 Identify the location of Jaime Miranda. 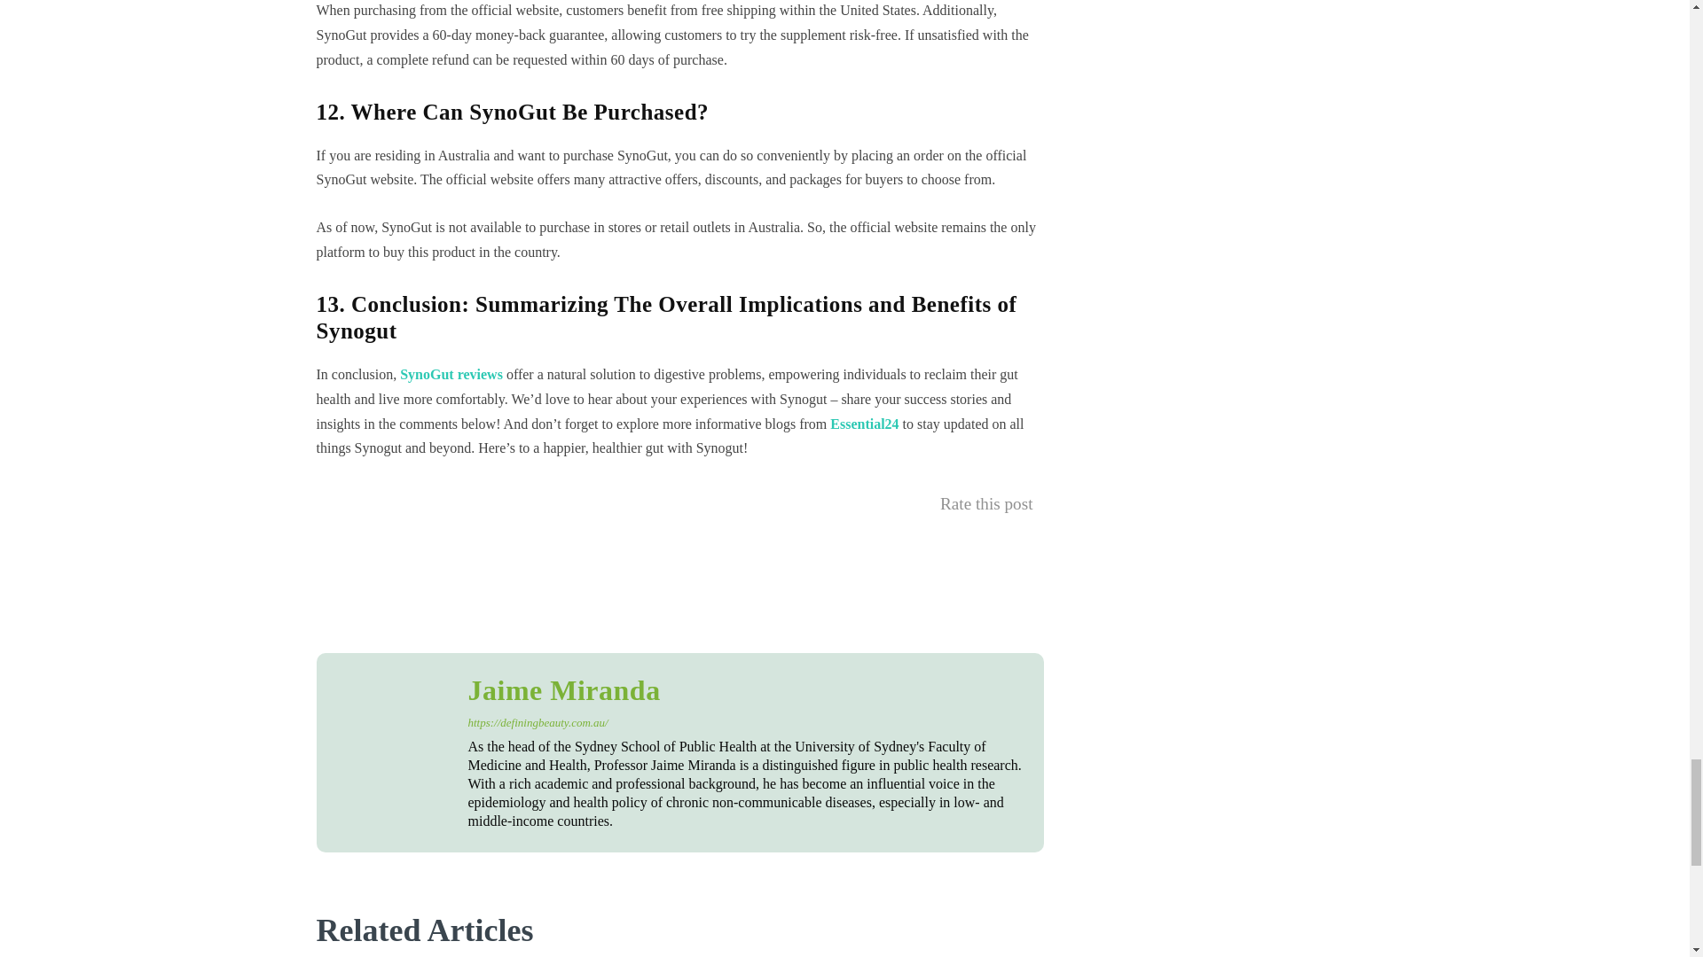
(747, 689).